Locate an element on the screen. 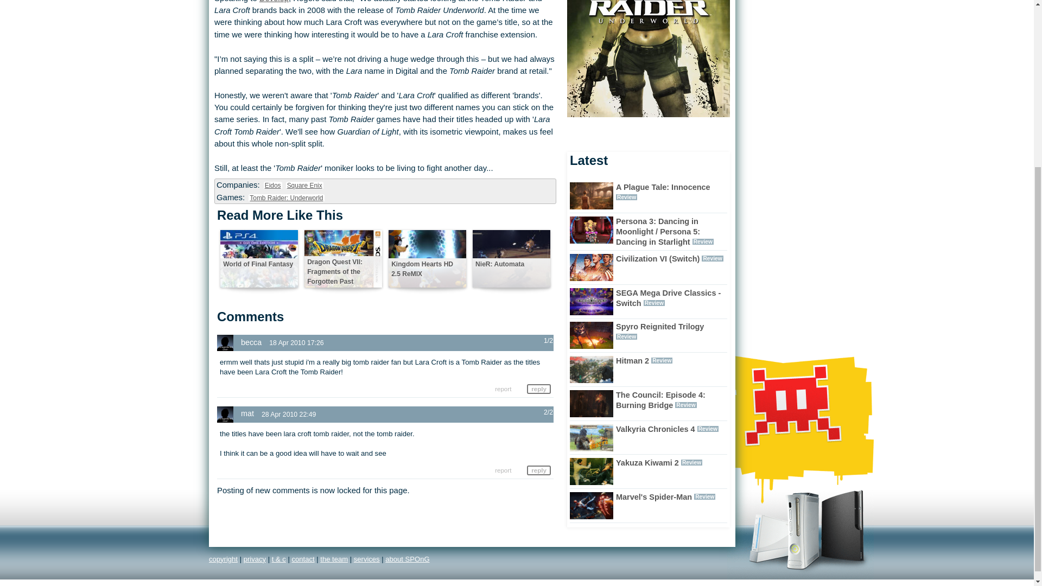  Advertisement is located at coordinates (784, 77).